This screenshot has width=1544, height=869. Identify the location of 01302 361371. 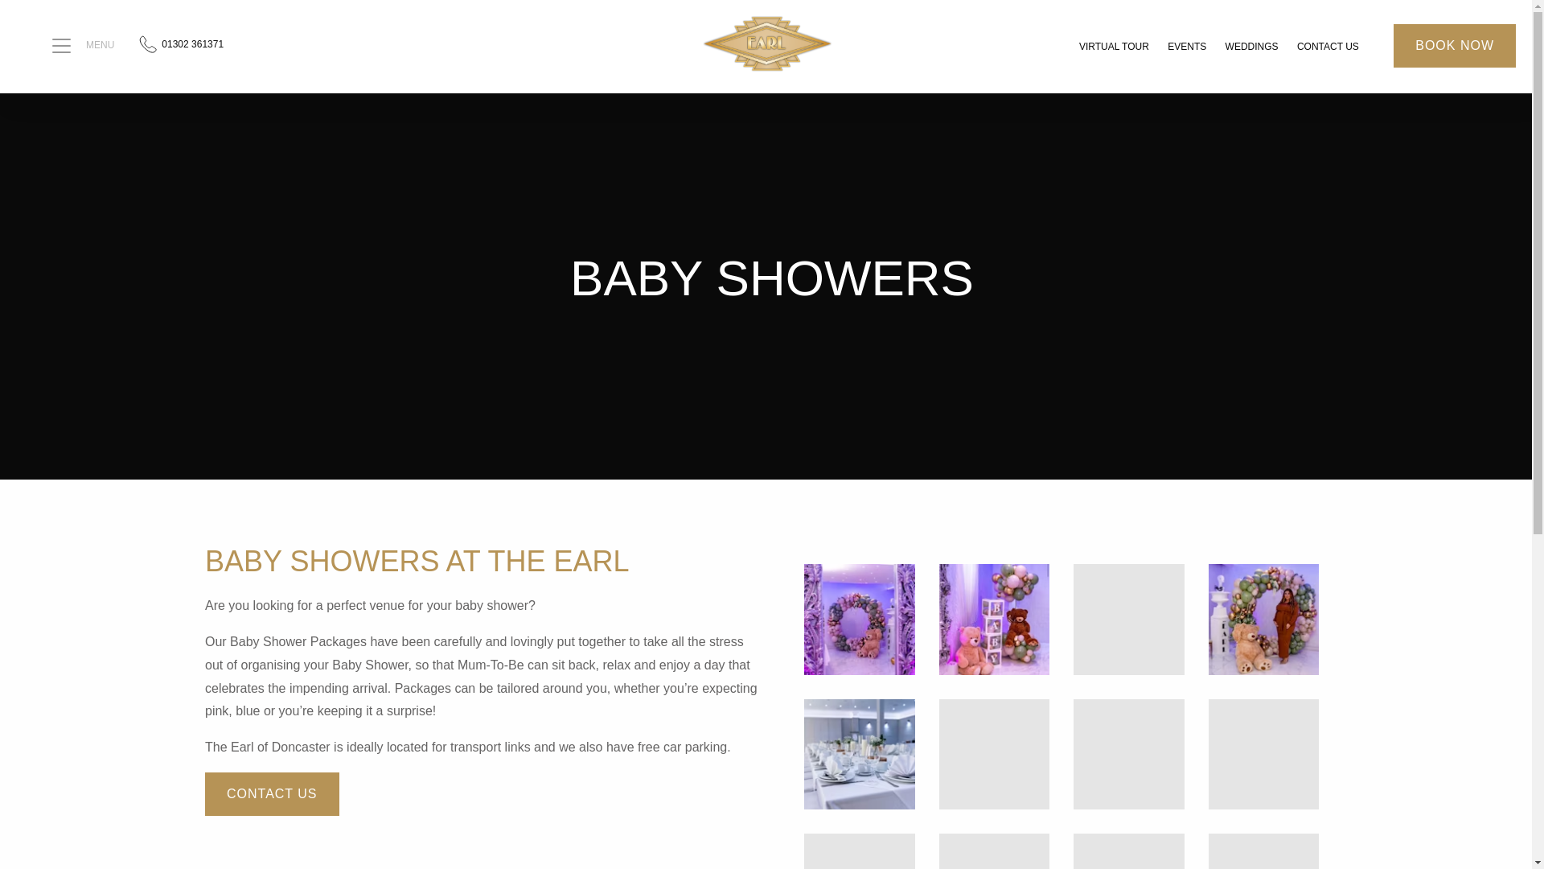
(179, 47).